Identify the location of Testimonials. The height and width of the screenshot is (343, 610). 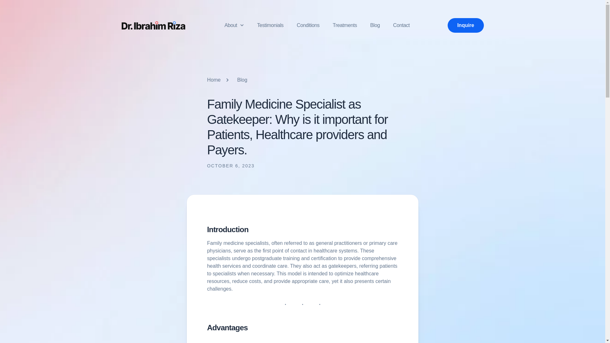
(270, 25).